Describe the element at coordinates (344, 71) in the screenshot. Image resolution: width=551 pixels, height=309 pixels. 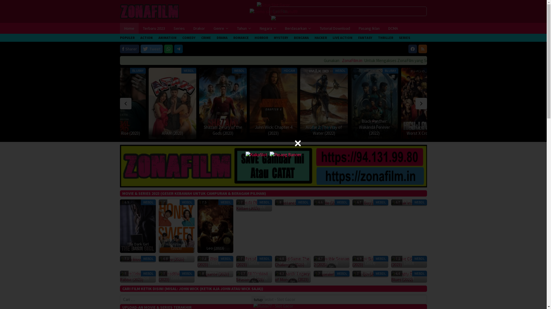
I see `WEBDL` at that location.